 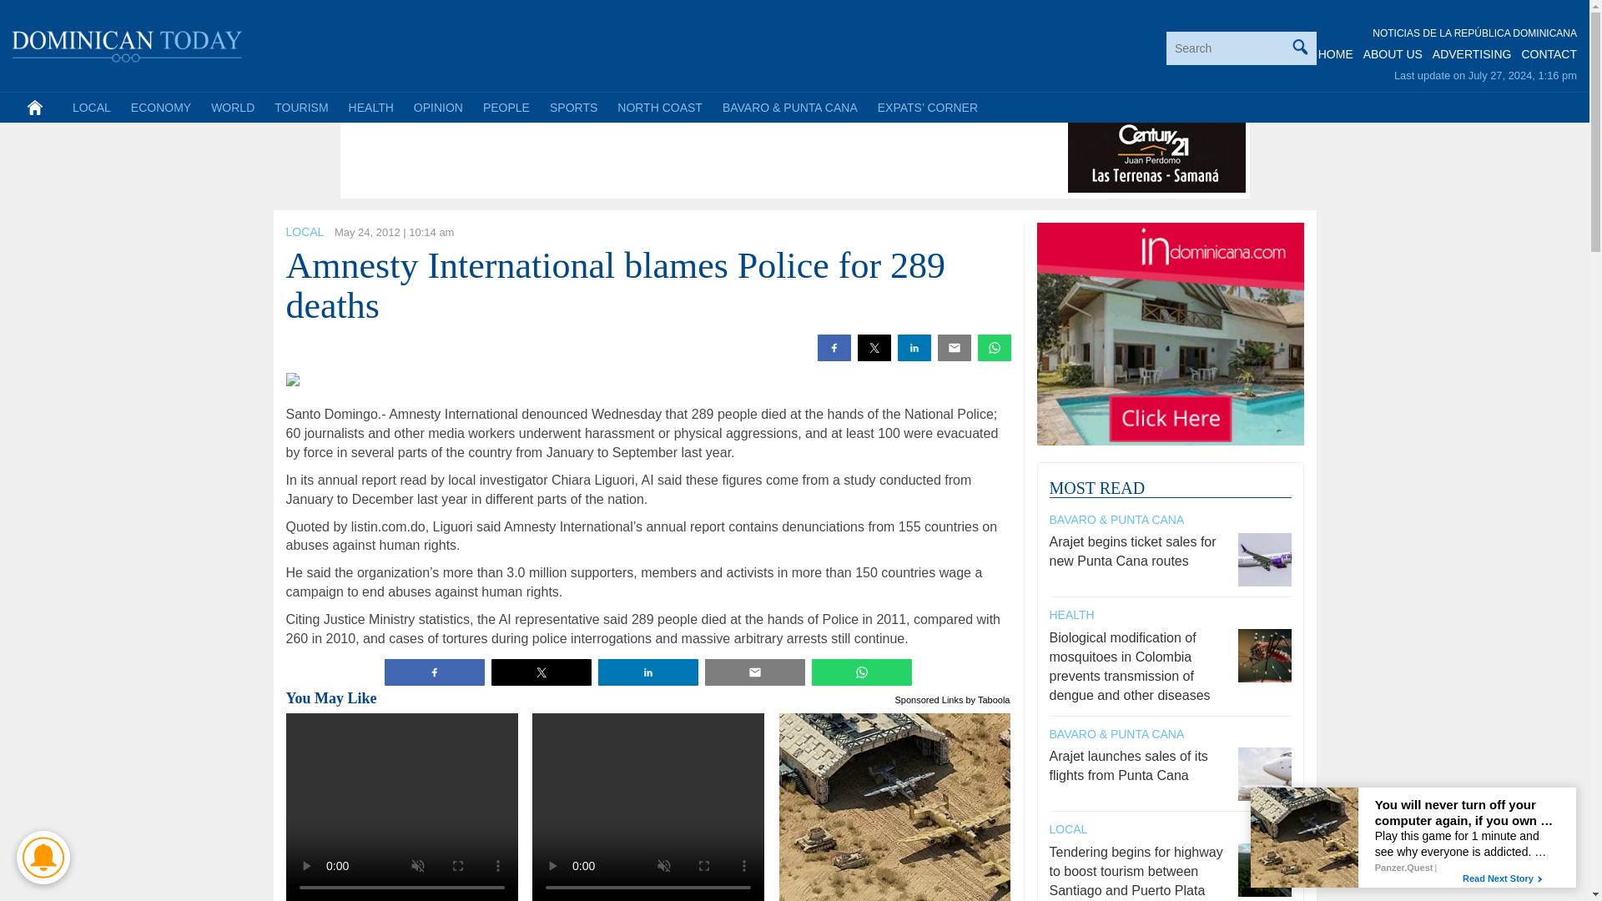 What do you see at coordinates (304, 232) in the screenshot?
I see `LOCAL` at bounding box center [304, 232].